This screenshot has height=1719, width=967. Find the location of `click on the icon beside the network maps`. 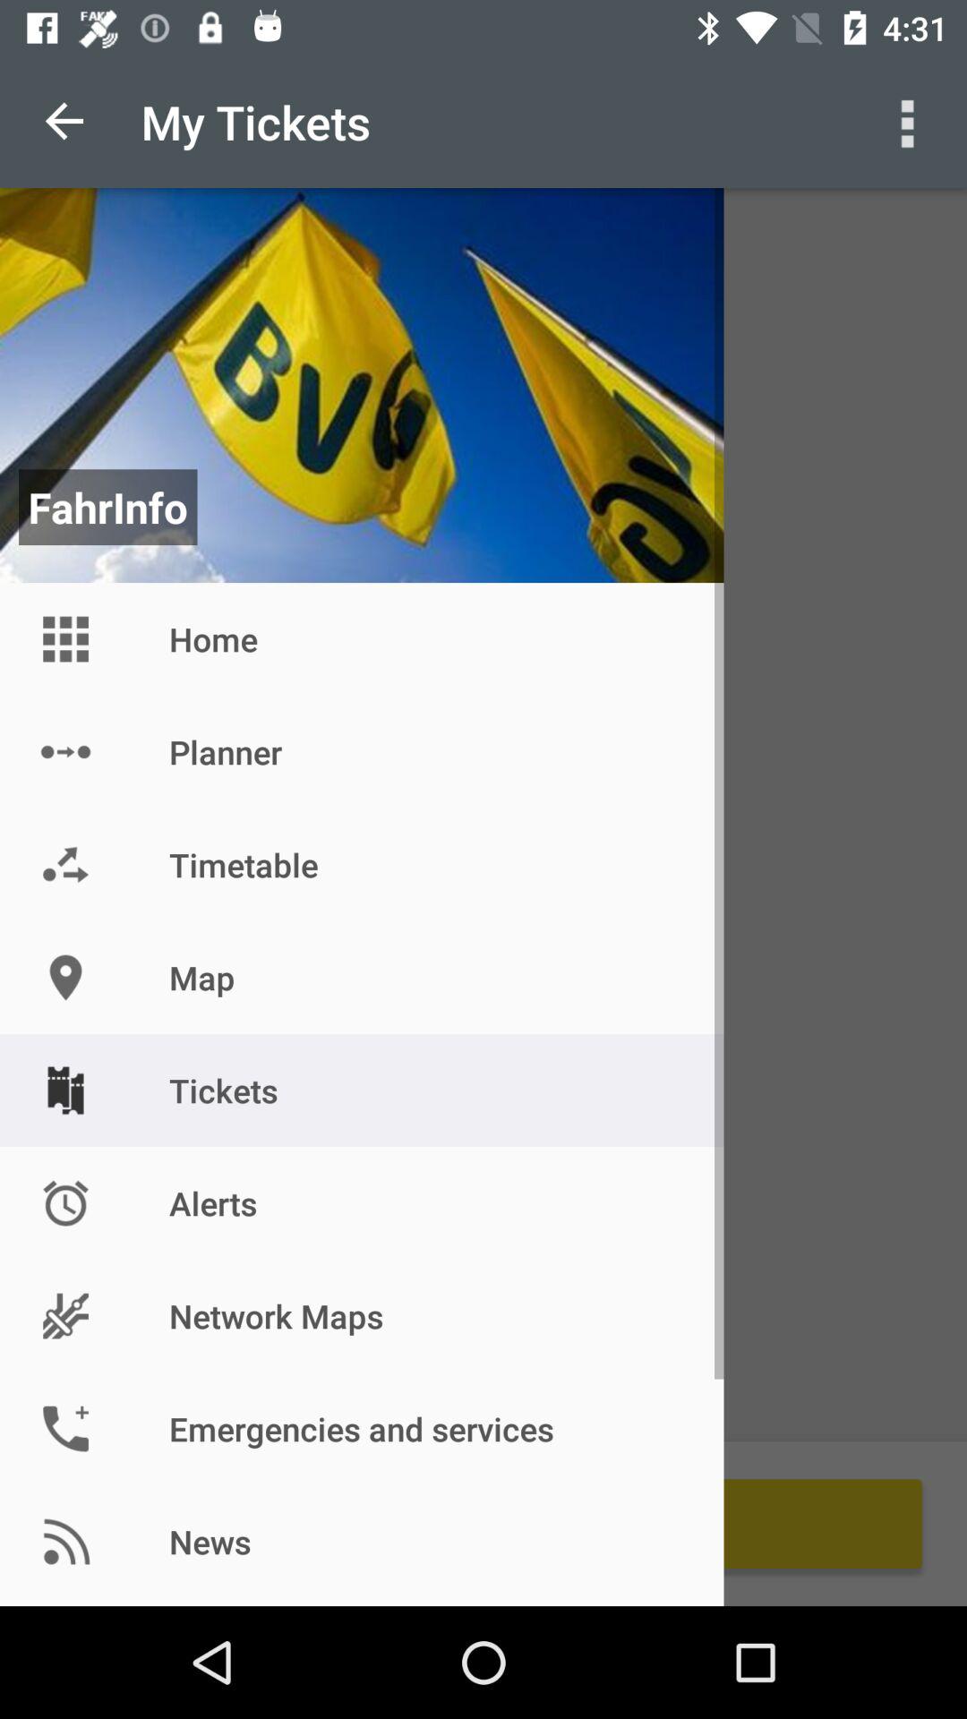

click on the icon beside the network maps is located at coordinates (65, 1316).